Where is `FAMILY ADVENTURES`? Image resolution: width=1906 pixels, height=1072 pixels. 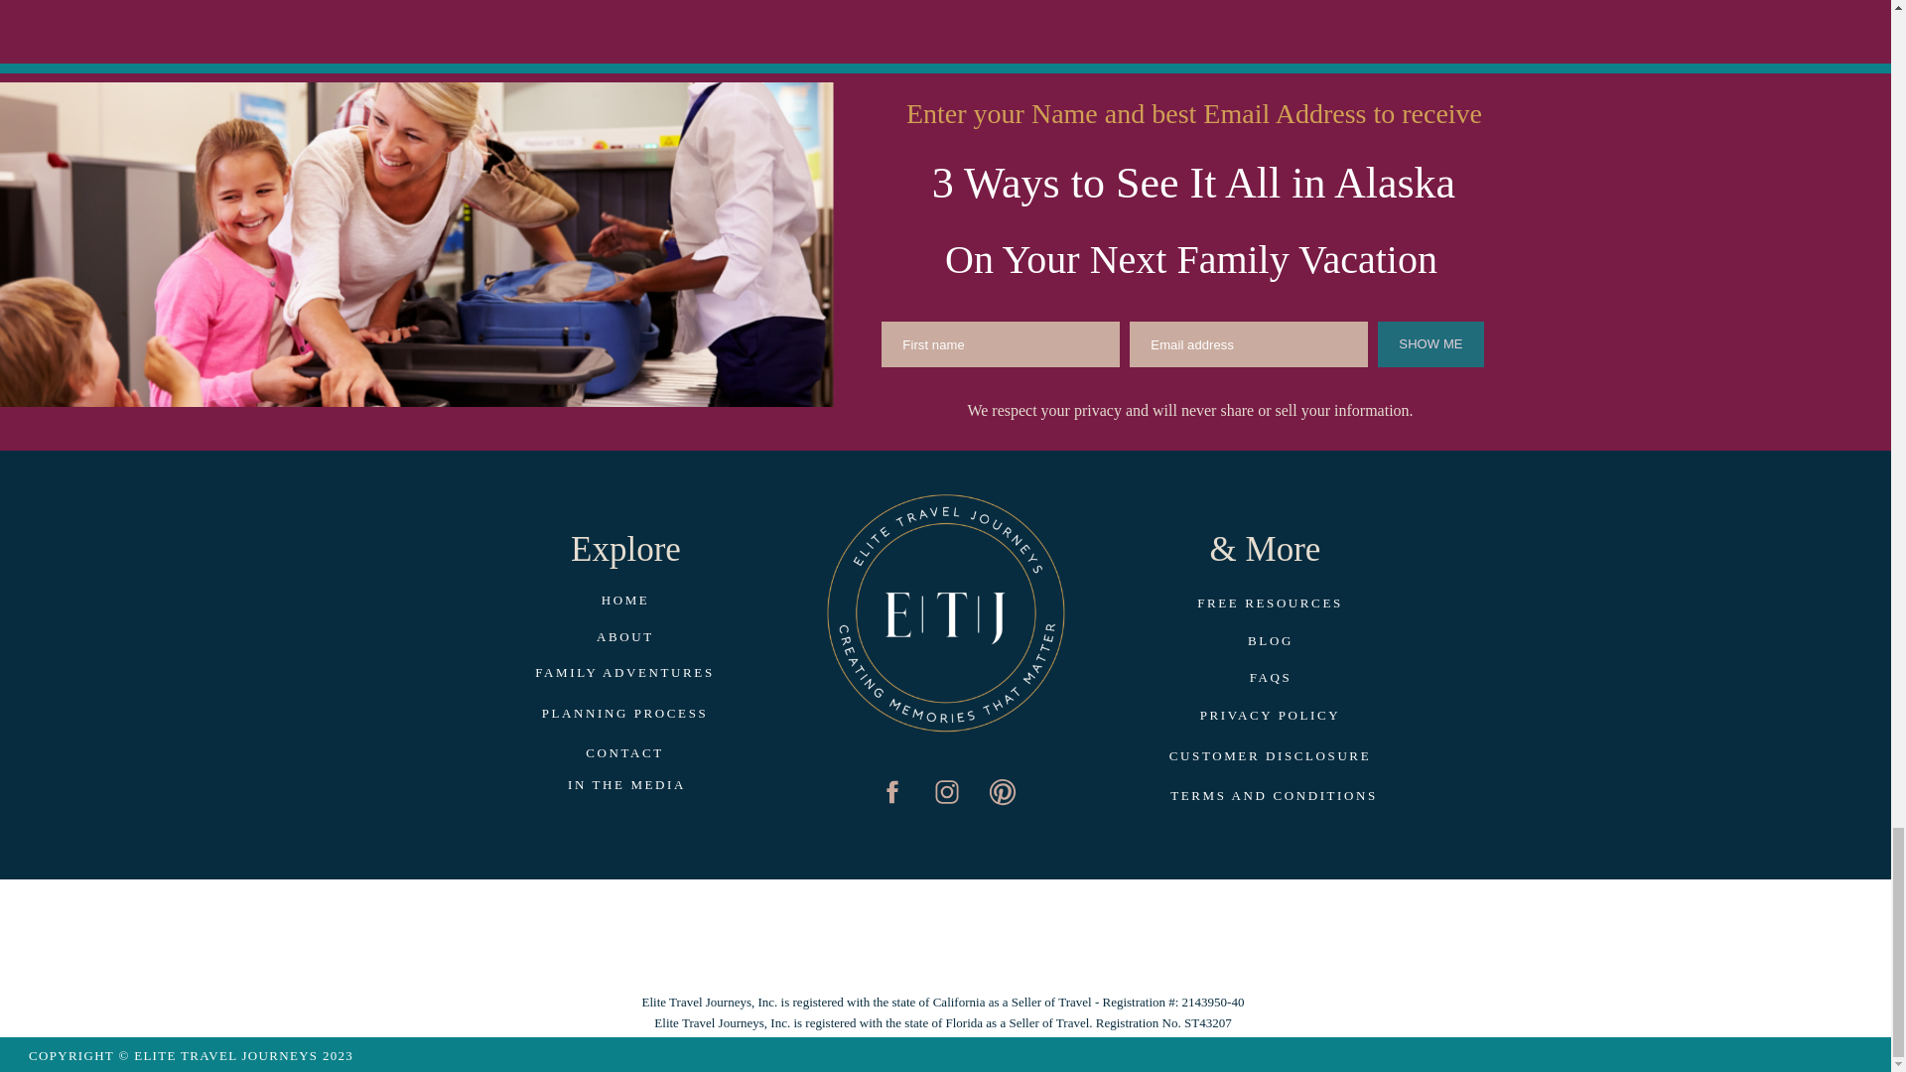
FAMILY ADVENTURES is located at coordinates (625, 675).